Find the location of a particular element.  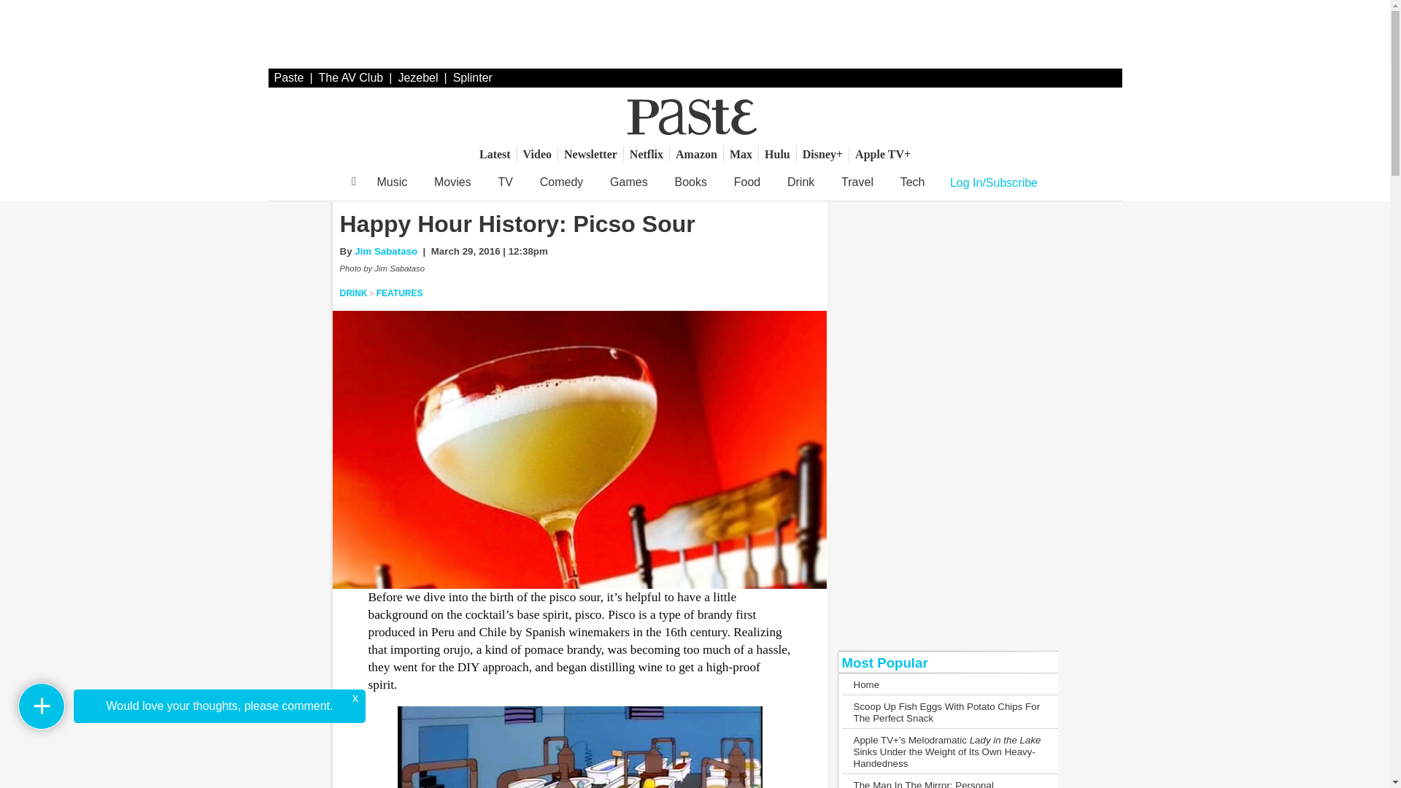

Video is located at coordinates (537, 154).